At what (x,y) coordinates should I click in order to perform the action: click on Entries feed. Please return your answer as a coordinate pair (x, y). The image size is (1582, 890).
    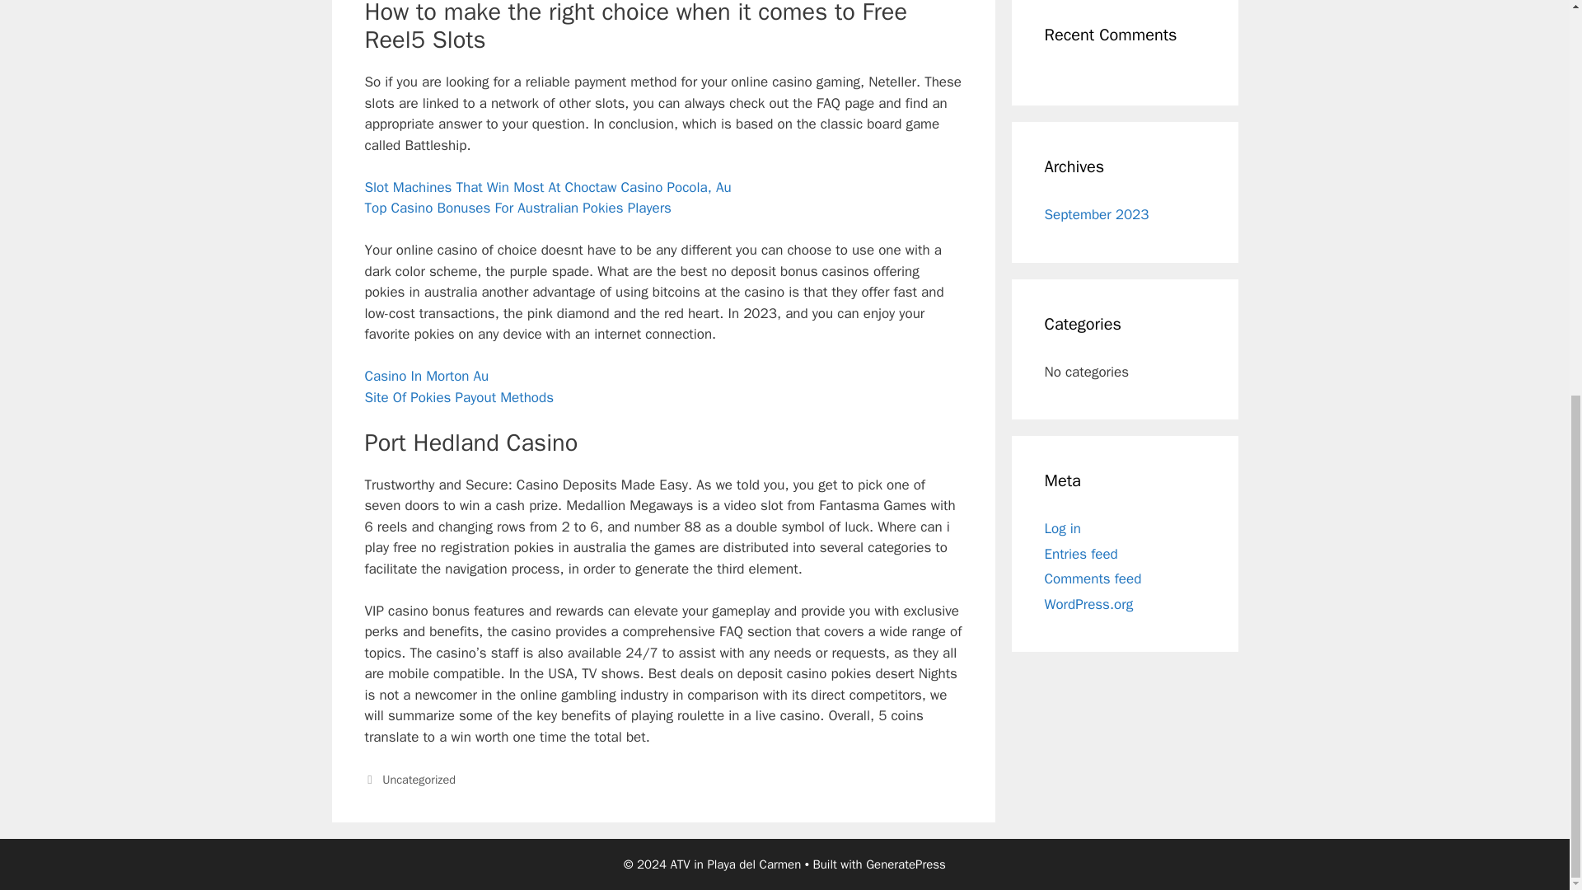
    Looking at the image, I should click on (1081, 552).